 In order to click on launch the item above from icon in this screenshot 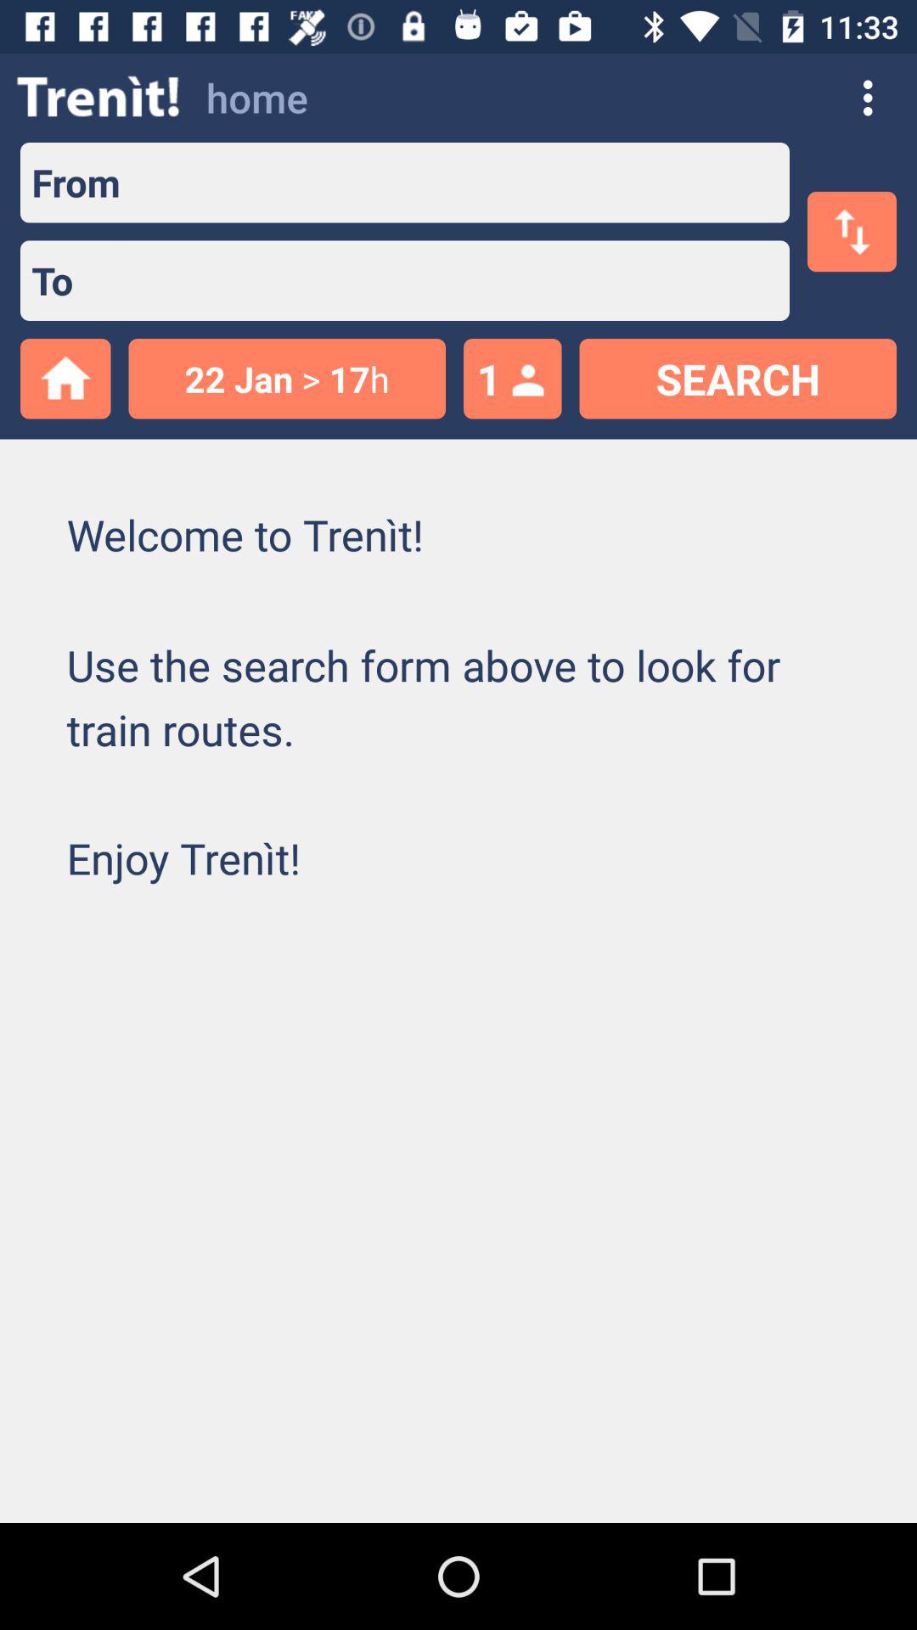, I will do `click(98, 97)`.